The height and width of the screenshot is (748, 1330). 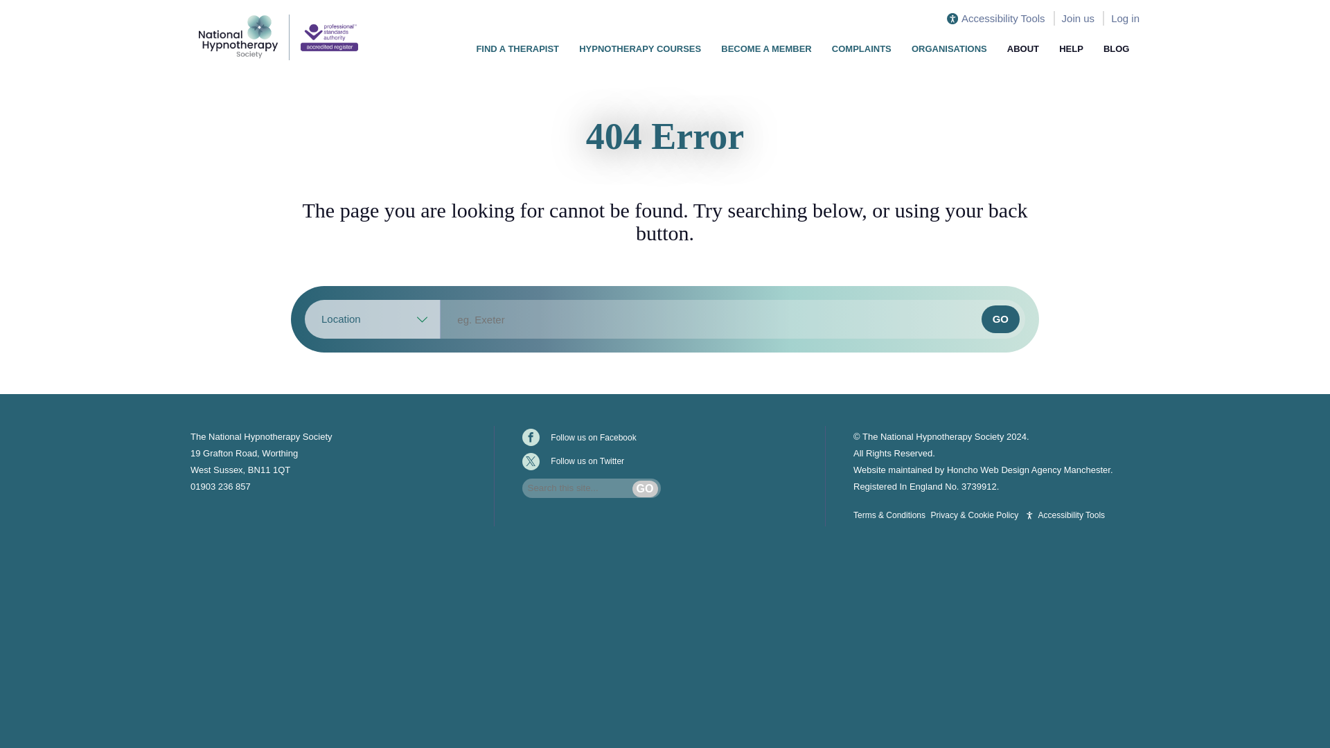 I want to click on Log in, so click(x=1125, y=18).